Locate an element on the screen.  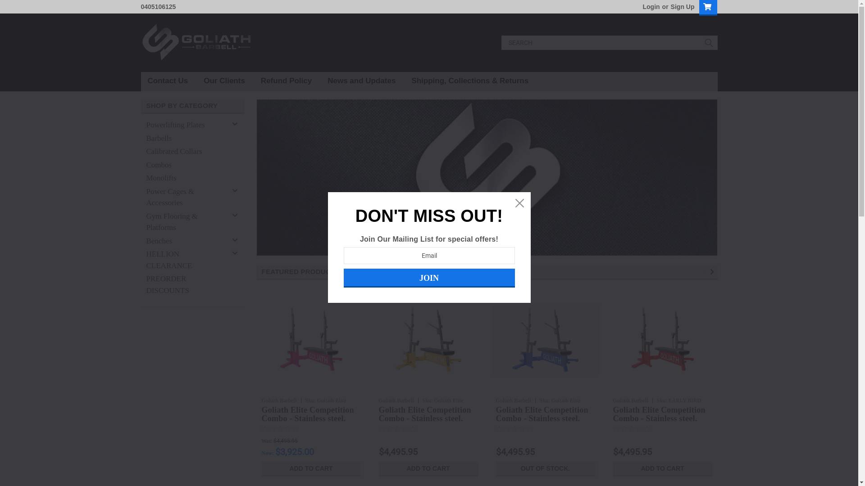
HELLION CLEARANCE is located at coordinates (185, 260).